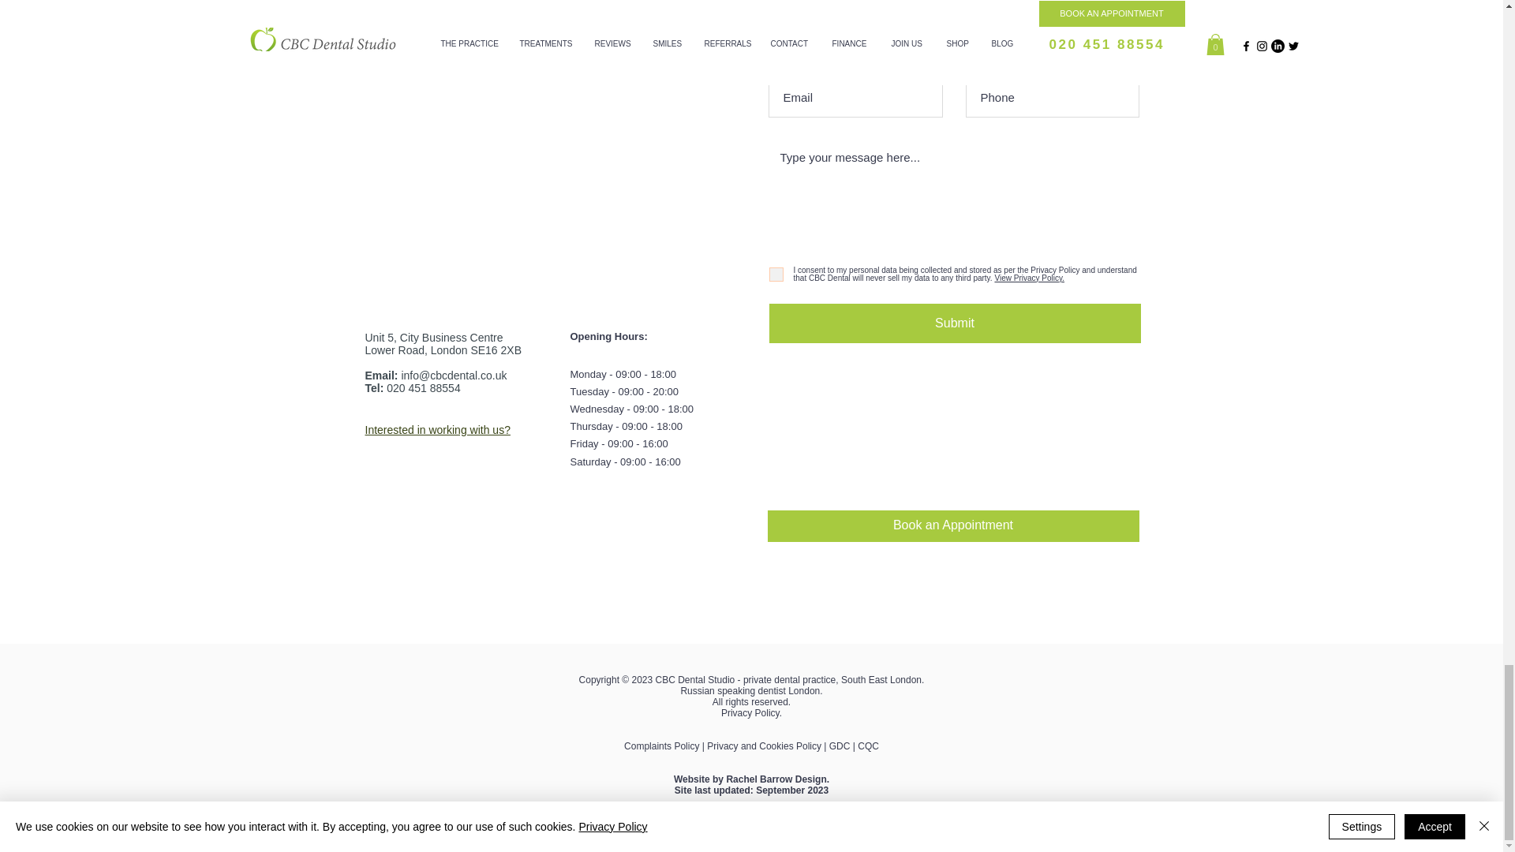 The width and height of the screenshot is (1515, 852). I want to click on Google Maps, so click(536, 144).